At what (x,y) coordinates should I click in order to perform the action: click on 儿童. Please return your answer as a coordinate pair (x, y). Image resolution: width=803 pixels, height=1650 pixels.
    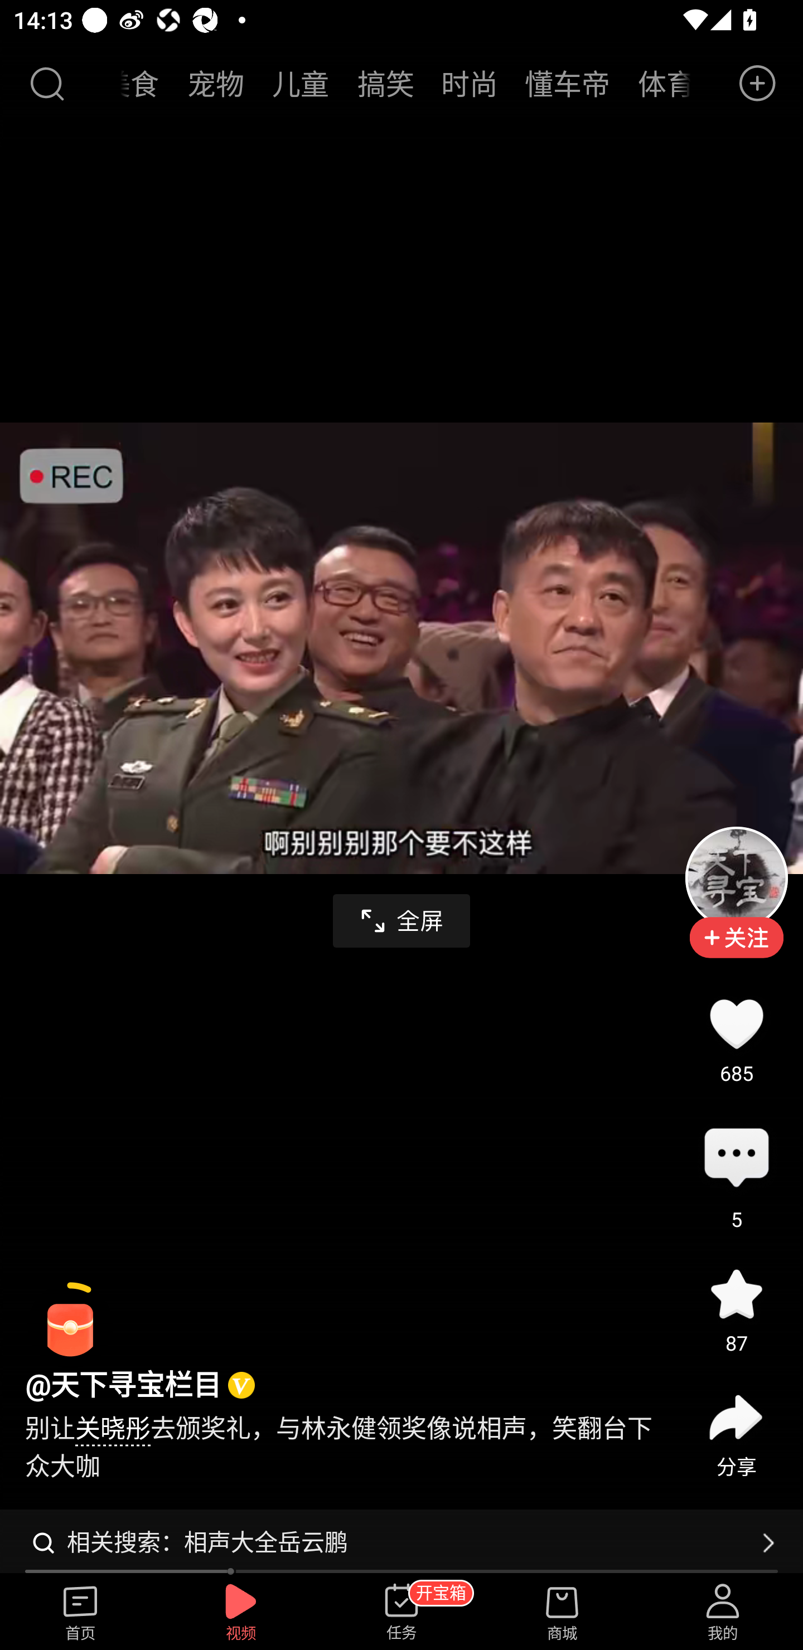
    Looking at the image, I should click on (301, 83).